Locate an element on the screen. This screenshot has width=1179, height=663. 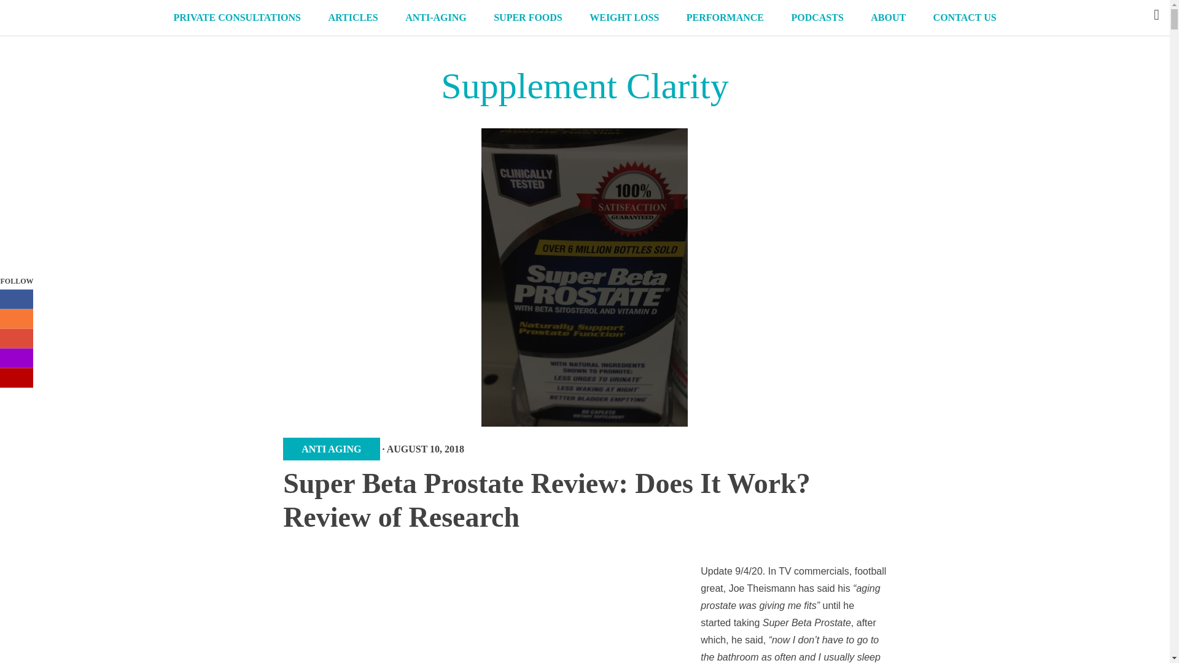
PRIVATE CONSULTATIONS is located at coordinates (237, 18).